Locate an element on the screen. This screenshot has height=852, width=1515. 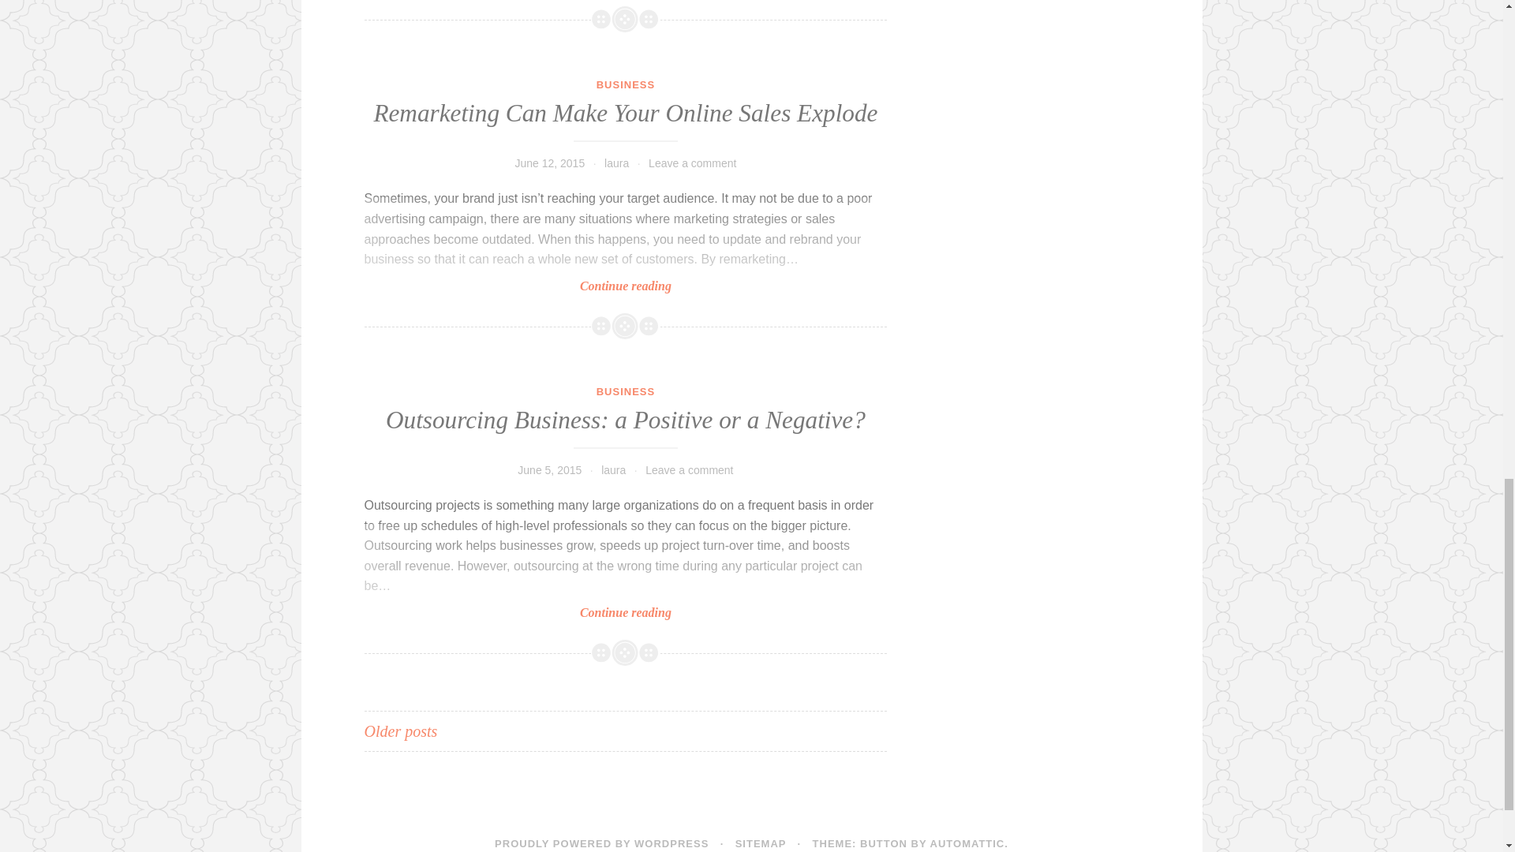
Older posts is located at coordinates (401, 731).